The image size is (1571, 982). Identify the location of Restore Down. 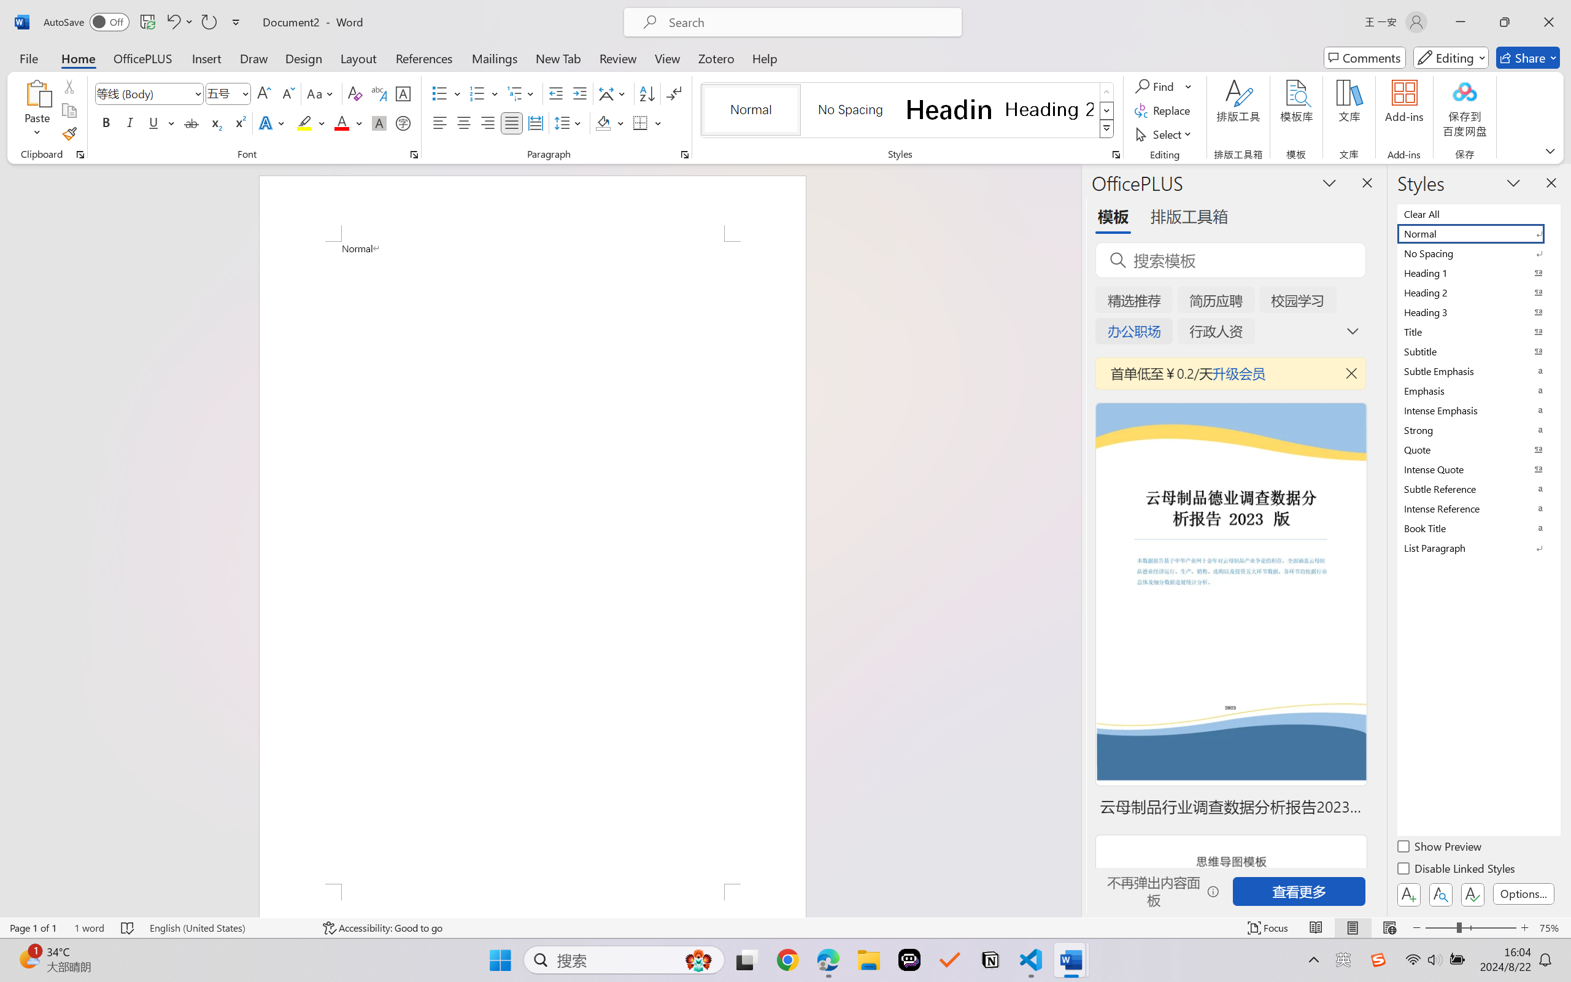
(1505, 22).